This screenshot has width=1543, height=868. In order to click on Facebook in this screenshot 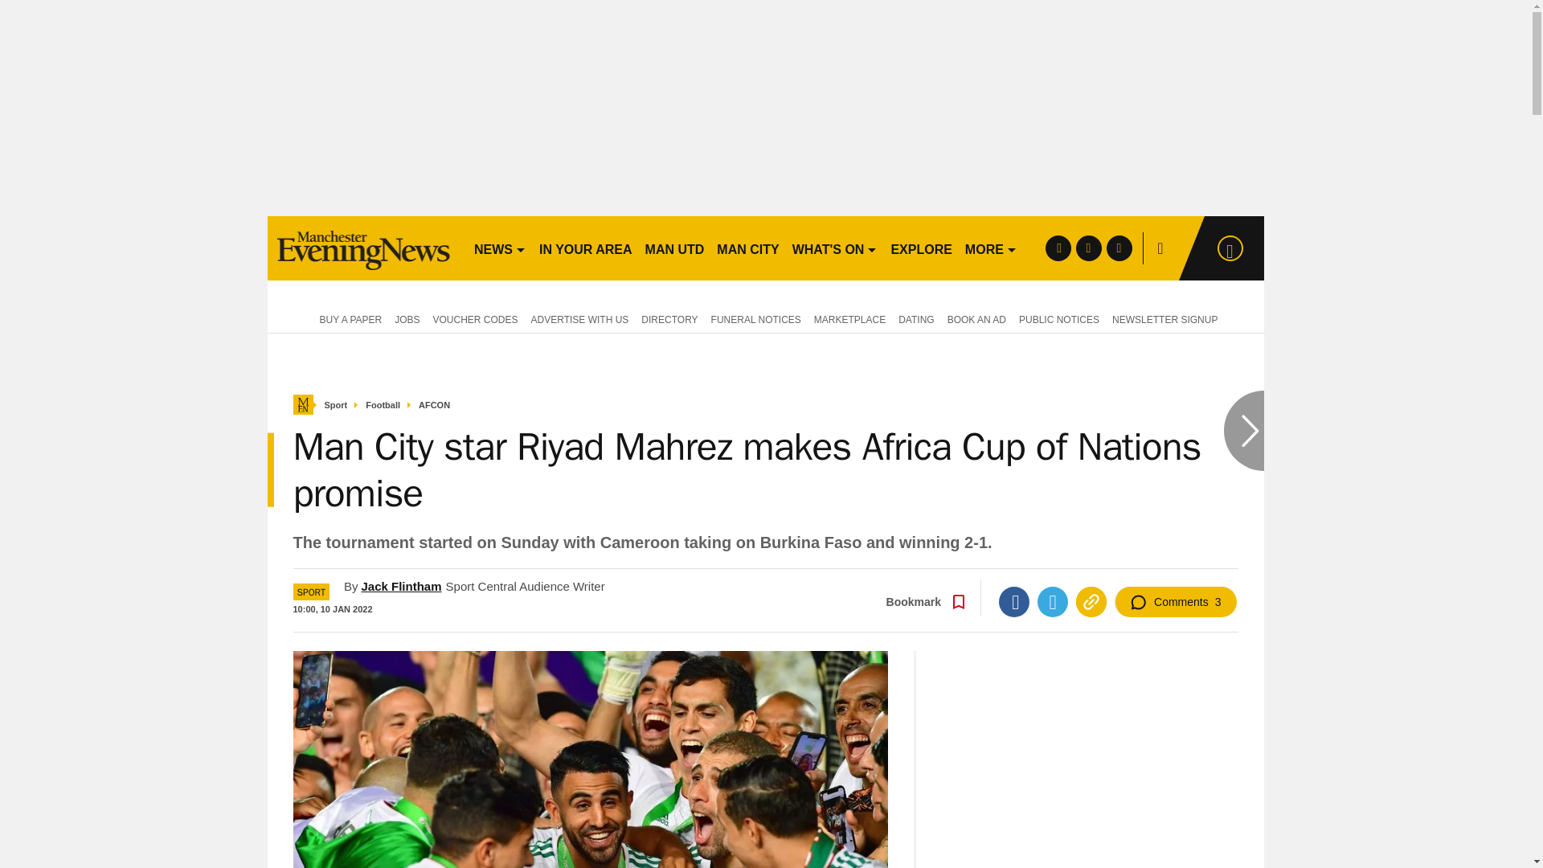, I will do `click(1013, 601)`.